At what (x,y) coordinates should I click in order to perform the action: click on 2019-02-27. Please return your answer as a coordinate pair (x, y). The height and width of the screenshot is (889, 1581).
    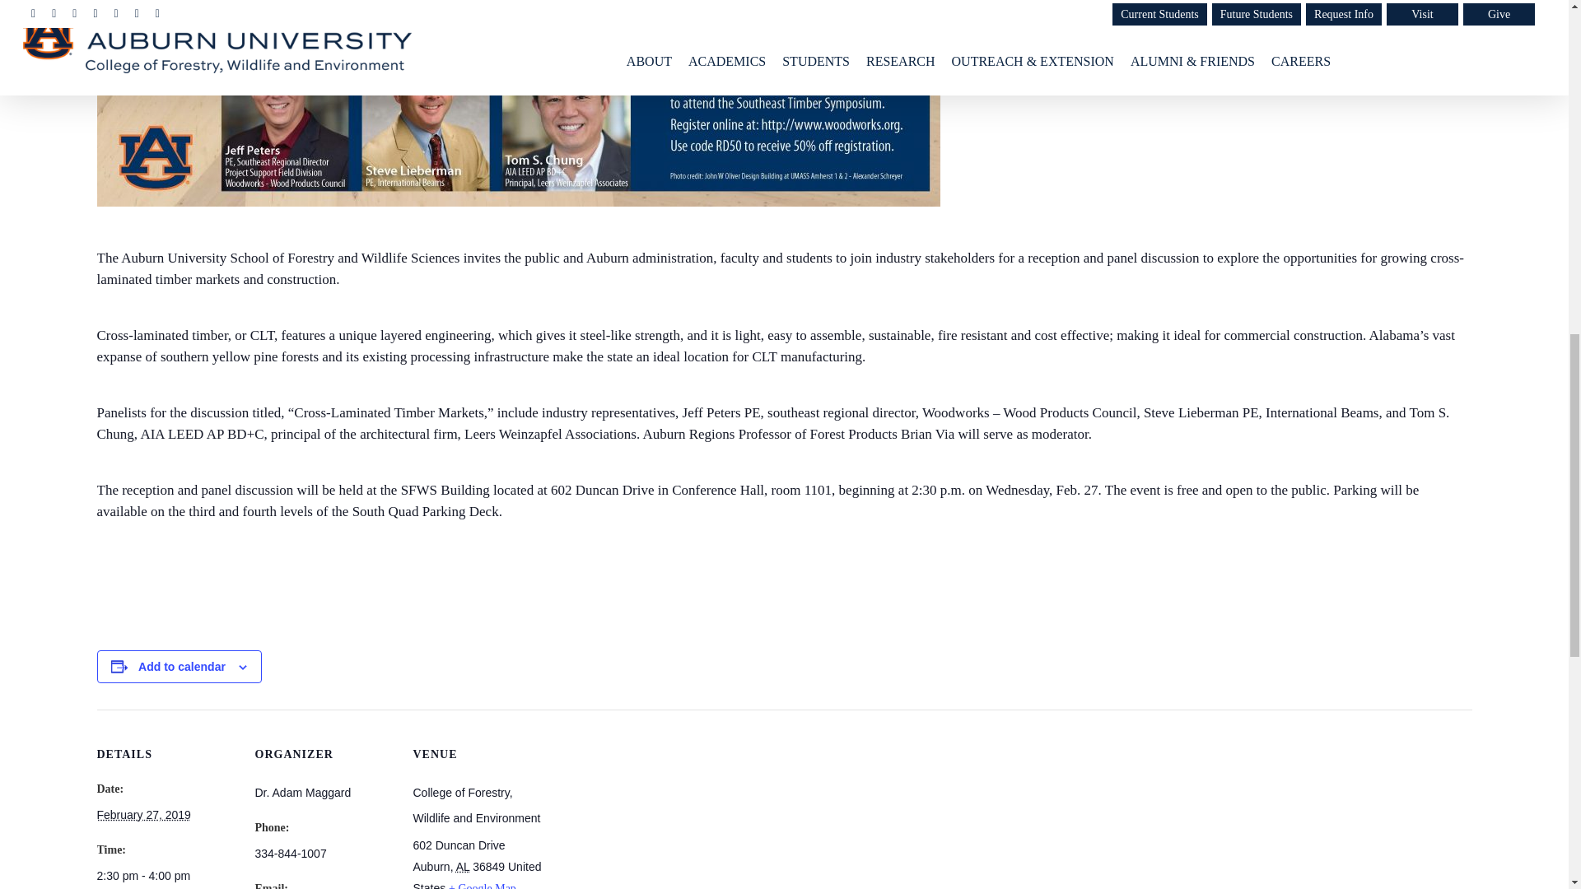
    Looking at the image, I should click on (143, 814).